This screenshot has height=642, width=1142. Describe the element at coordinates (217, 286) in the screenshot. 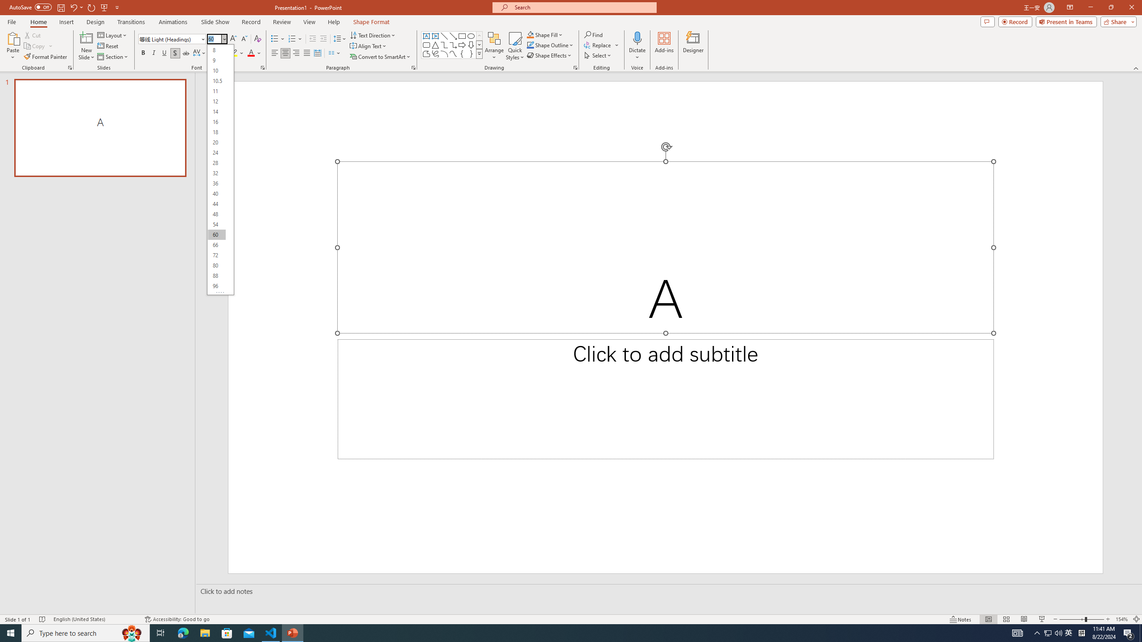

I see `96` at that location.